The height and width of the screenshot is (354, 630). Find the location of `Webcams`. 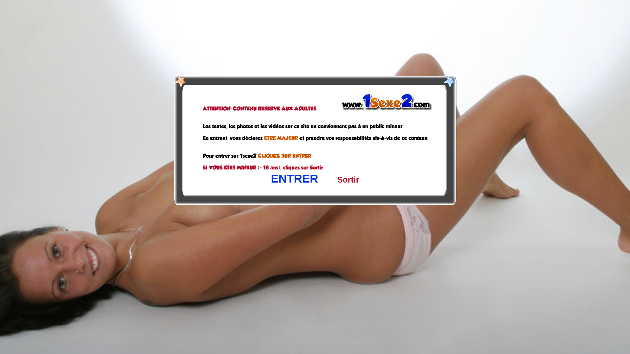

Webcams is located at coordinates (343, 31).